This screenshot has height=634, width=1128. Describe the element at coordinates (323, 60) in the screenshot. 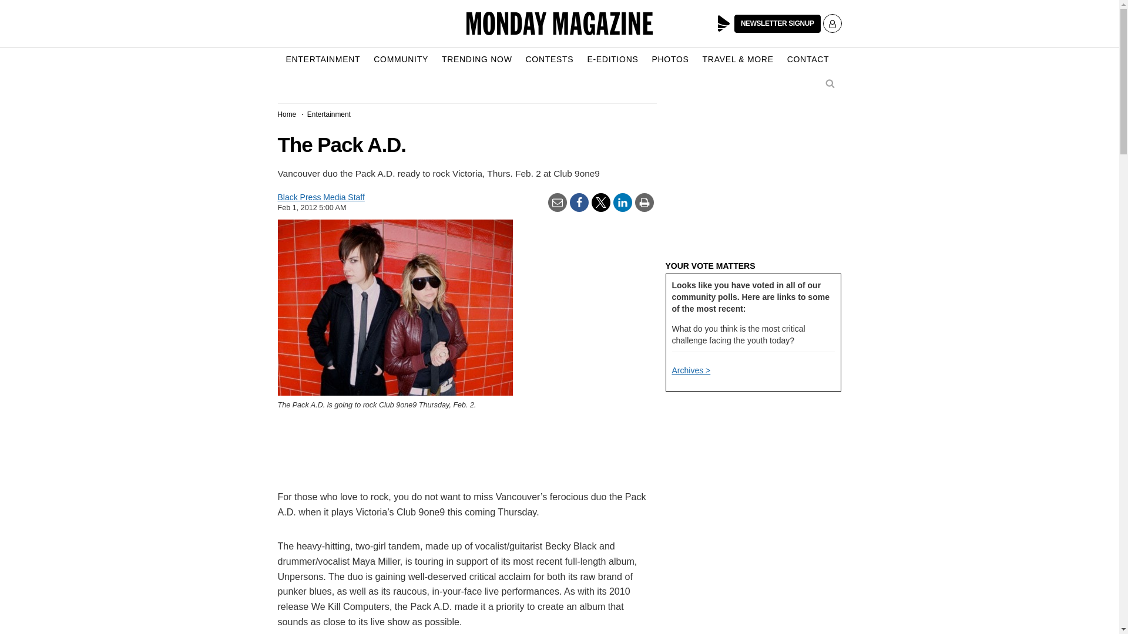

I see `ENTERTAINMENT` at that location.